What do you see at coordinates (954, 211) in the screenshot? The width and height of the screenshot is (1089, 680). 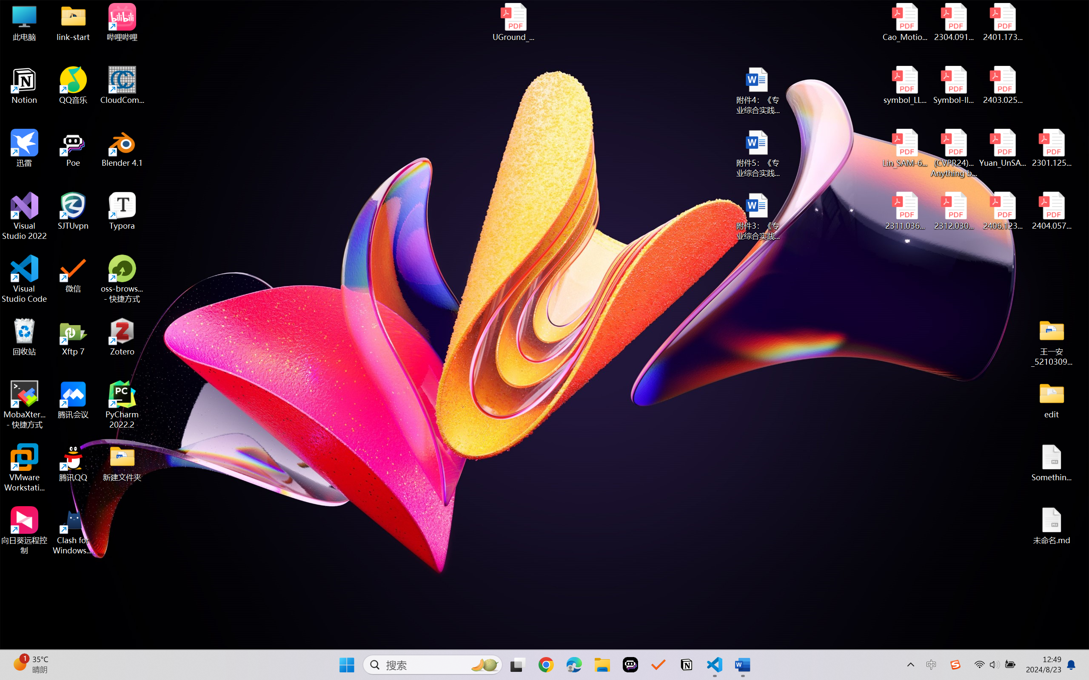 I see `2312.03032v2.pdf` at bounding box center [954, 211].